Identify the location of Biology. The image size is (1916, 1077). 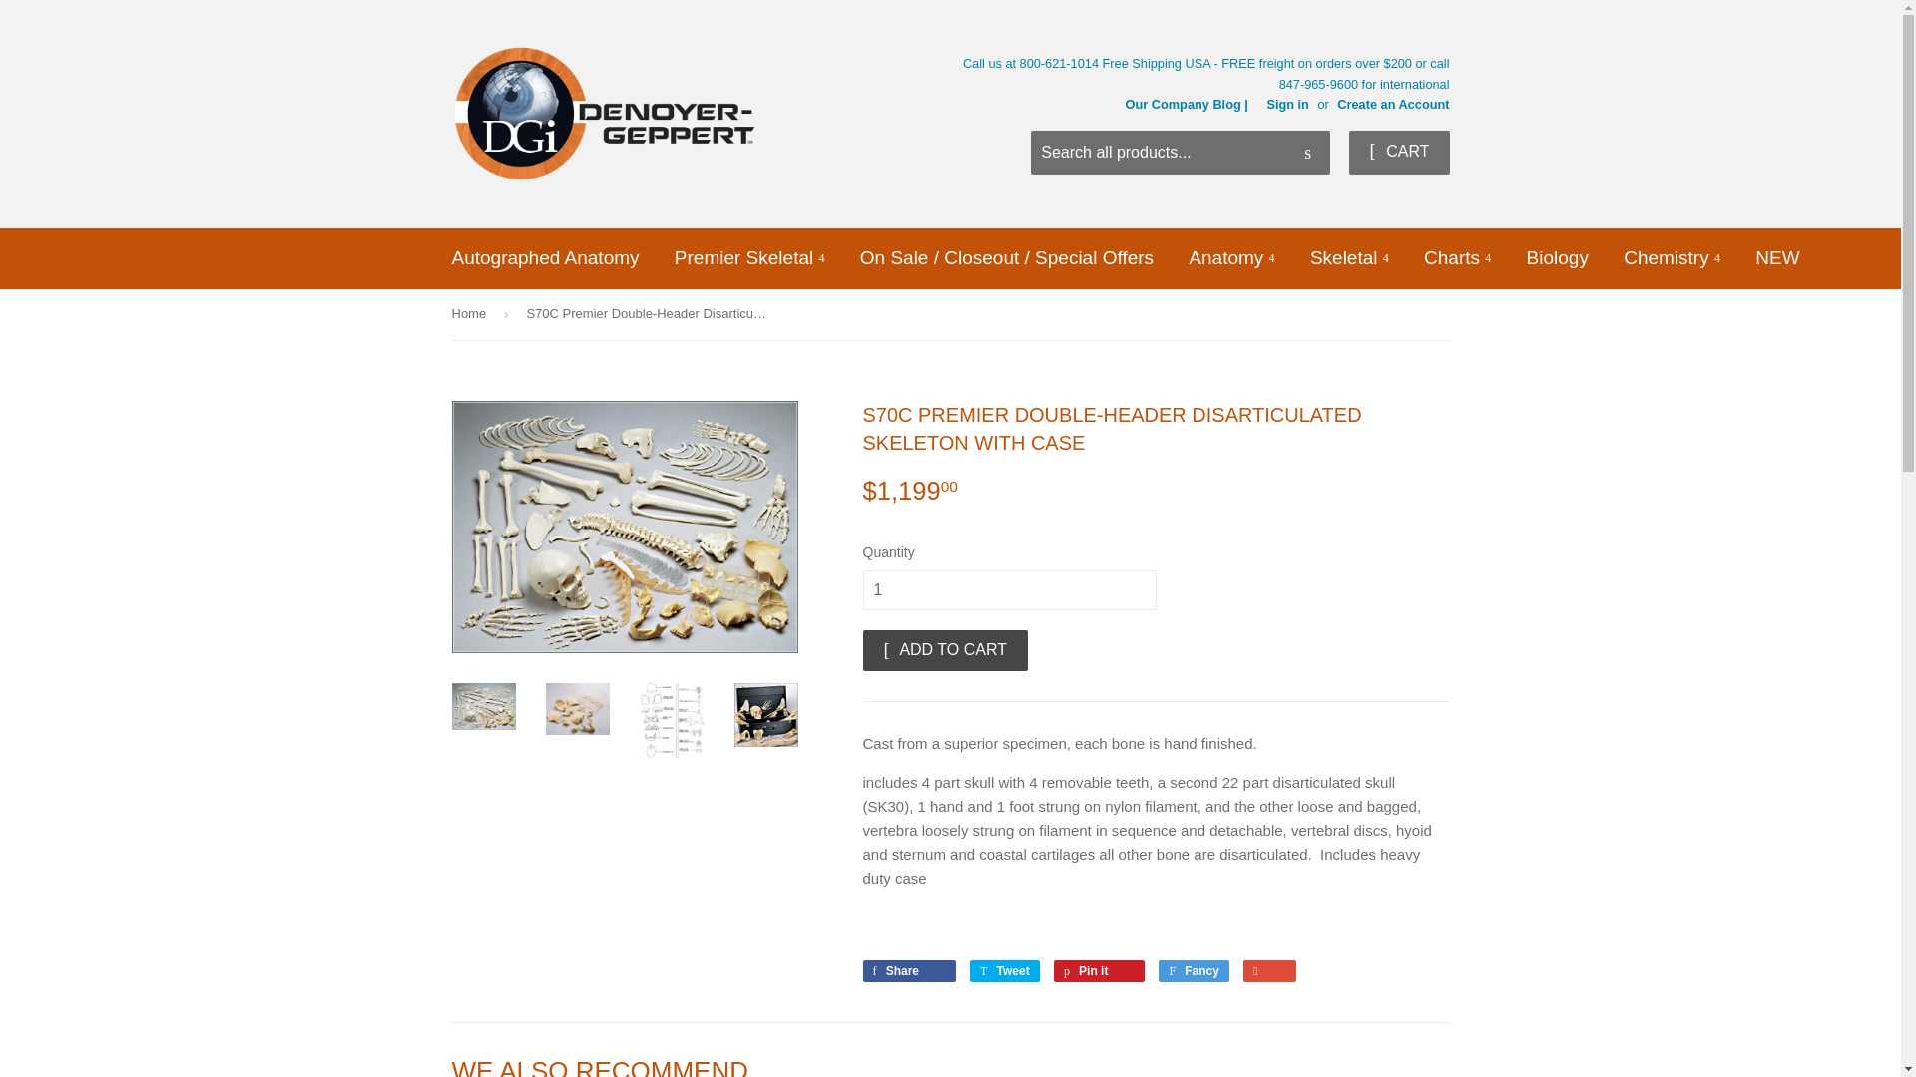
(1557, 257).